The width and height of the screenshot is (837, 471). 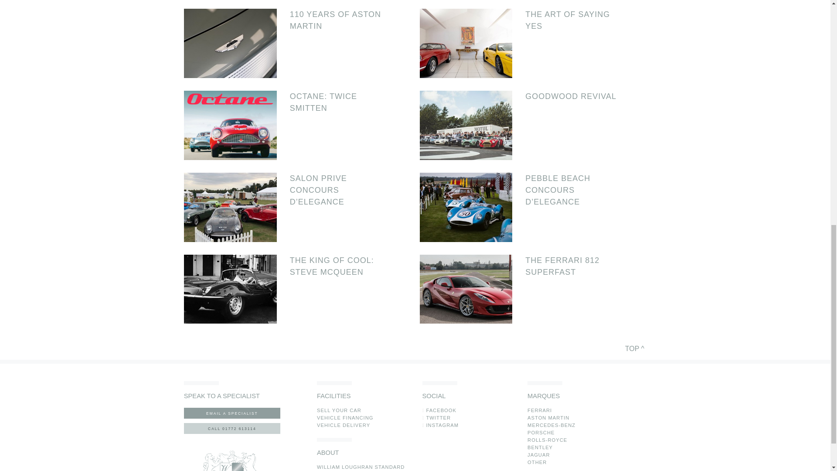 I want to click on Aston Martin, so click(x=548, y=418).